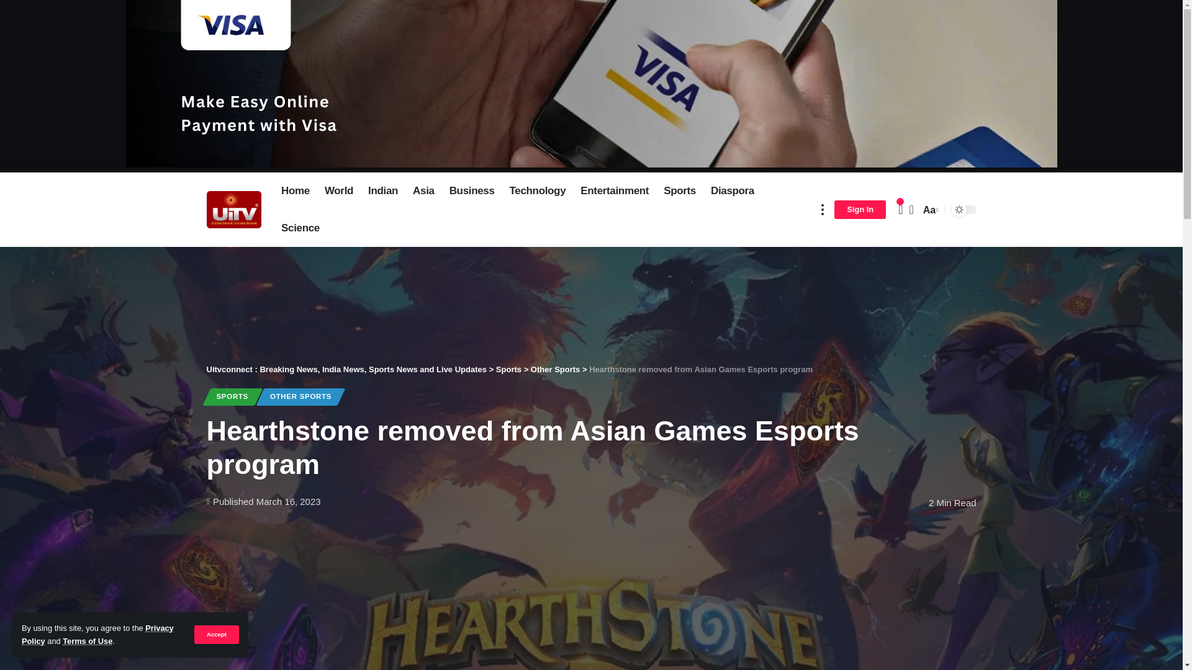 Image resolution: width=1192 pixels, height=670 pixels. I want to click on Home, so click(296, 191).